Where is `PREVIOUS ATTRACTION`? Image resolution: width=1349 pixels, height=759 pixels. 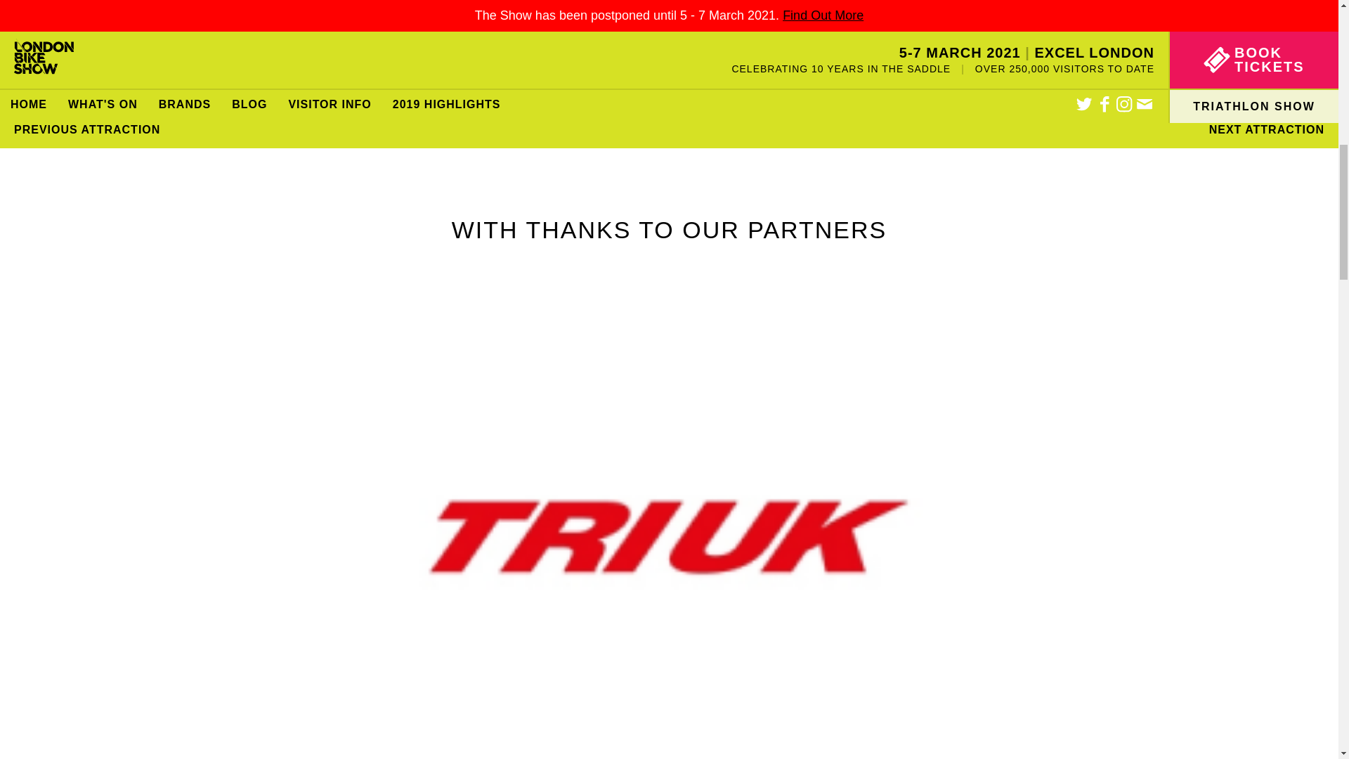 PREVIOUS ATTRACTION is located at coordinates (87, 129).